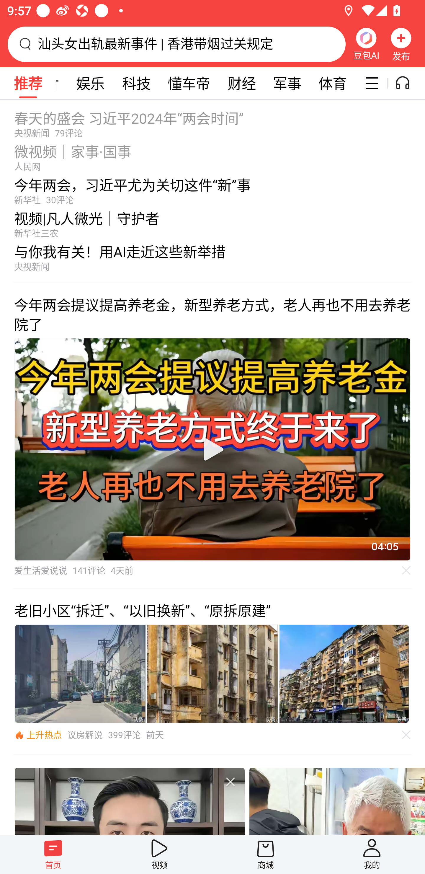 Image resolution: width=425 pixels, height=874 pixels. I want to click on 汕头女出轨最新事件 | 香港带烟过关规定 搜索框，汕头女出轨最新事件 | 香港带烟过关规定, so click(176, 44).